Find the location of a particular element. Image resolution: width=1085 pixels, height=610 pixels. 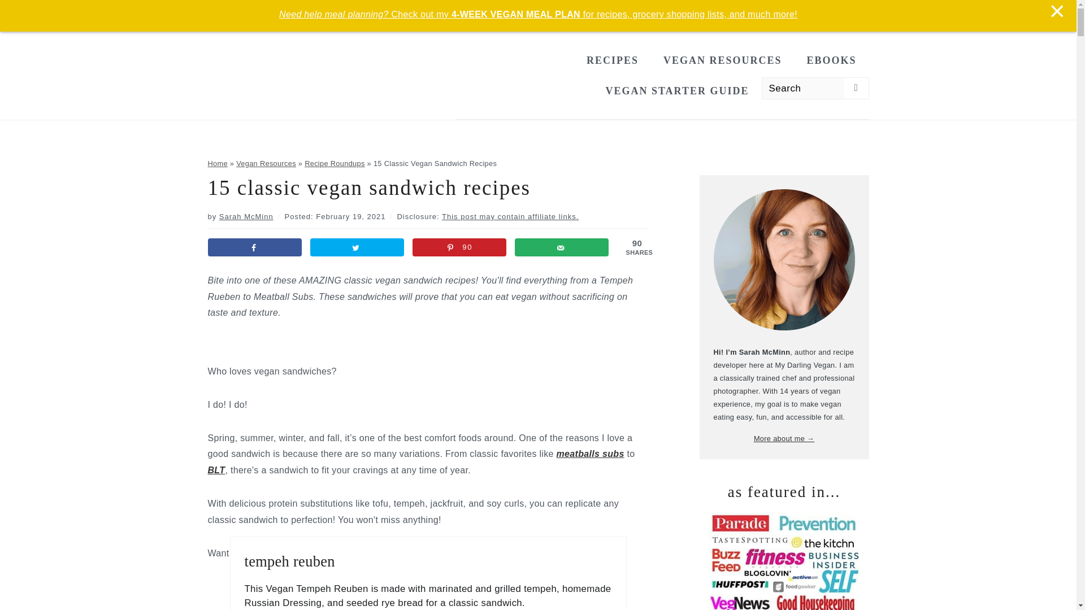

90 is located at coordinates (459, 247).